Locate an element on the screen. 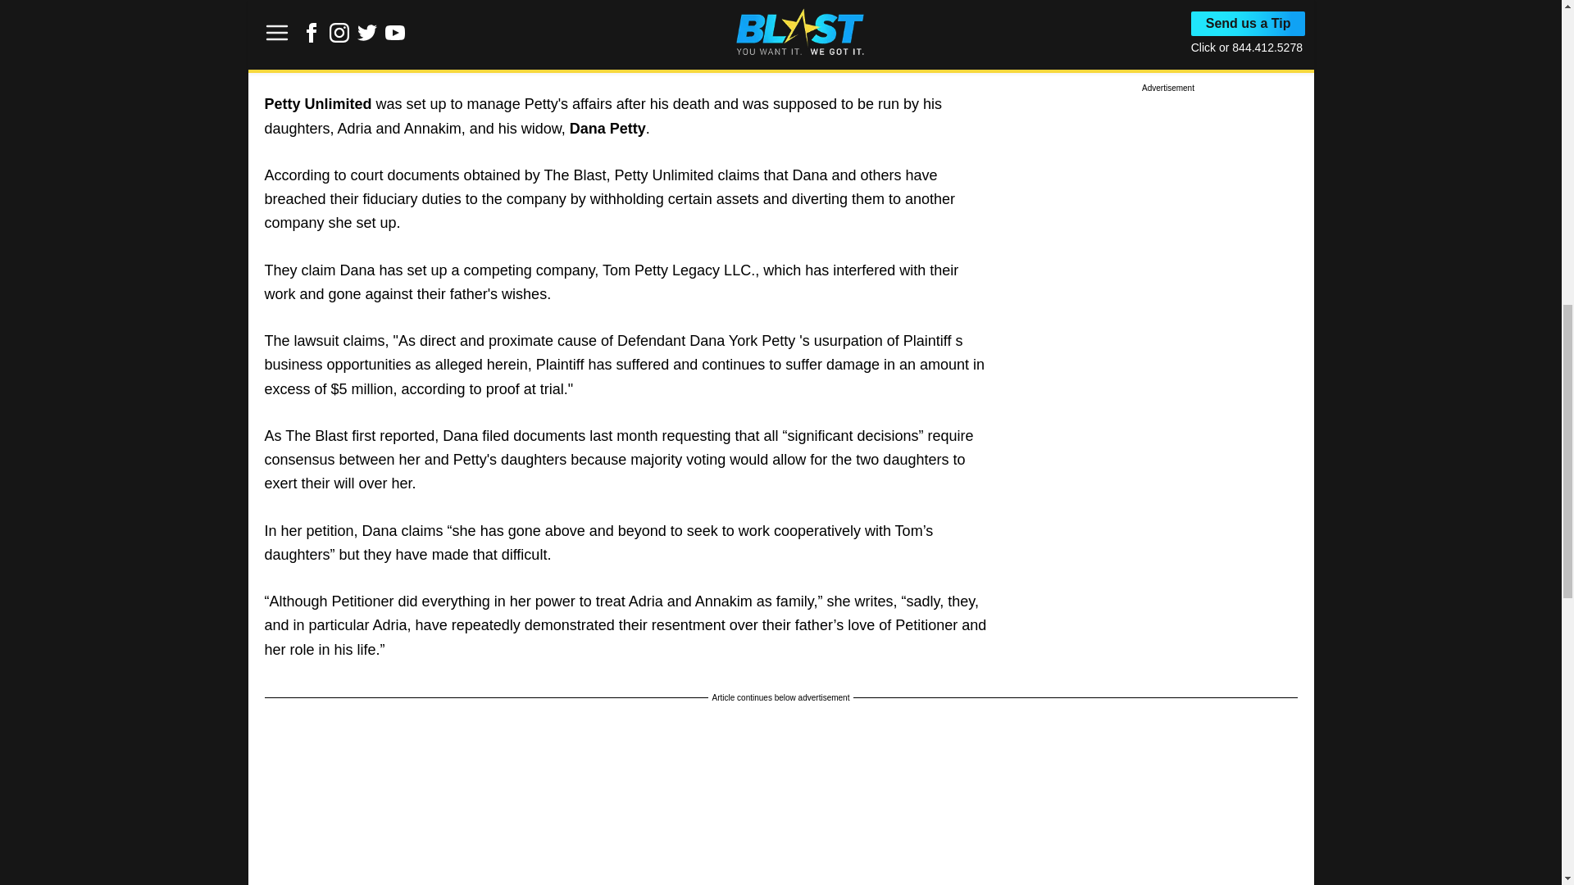  Tom Petty is located at coordinates (298, 33).